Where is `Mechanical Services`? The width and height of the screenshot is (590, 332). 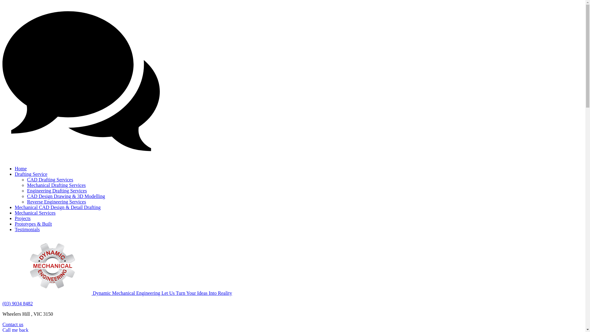 Mechanical Services is located at coordinates (35, 213).